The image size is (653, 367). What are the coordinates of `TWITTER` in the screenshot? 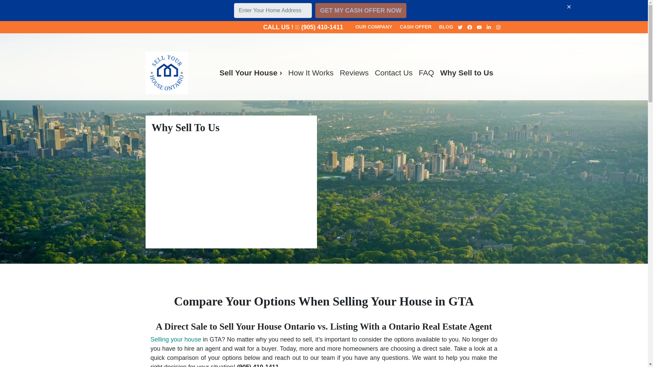 It's located at (461, 27).